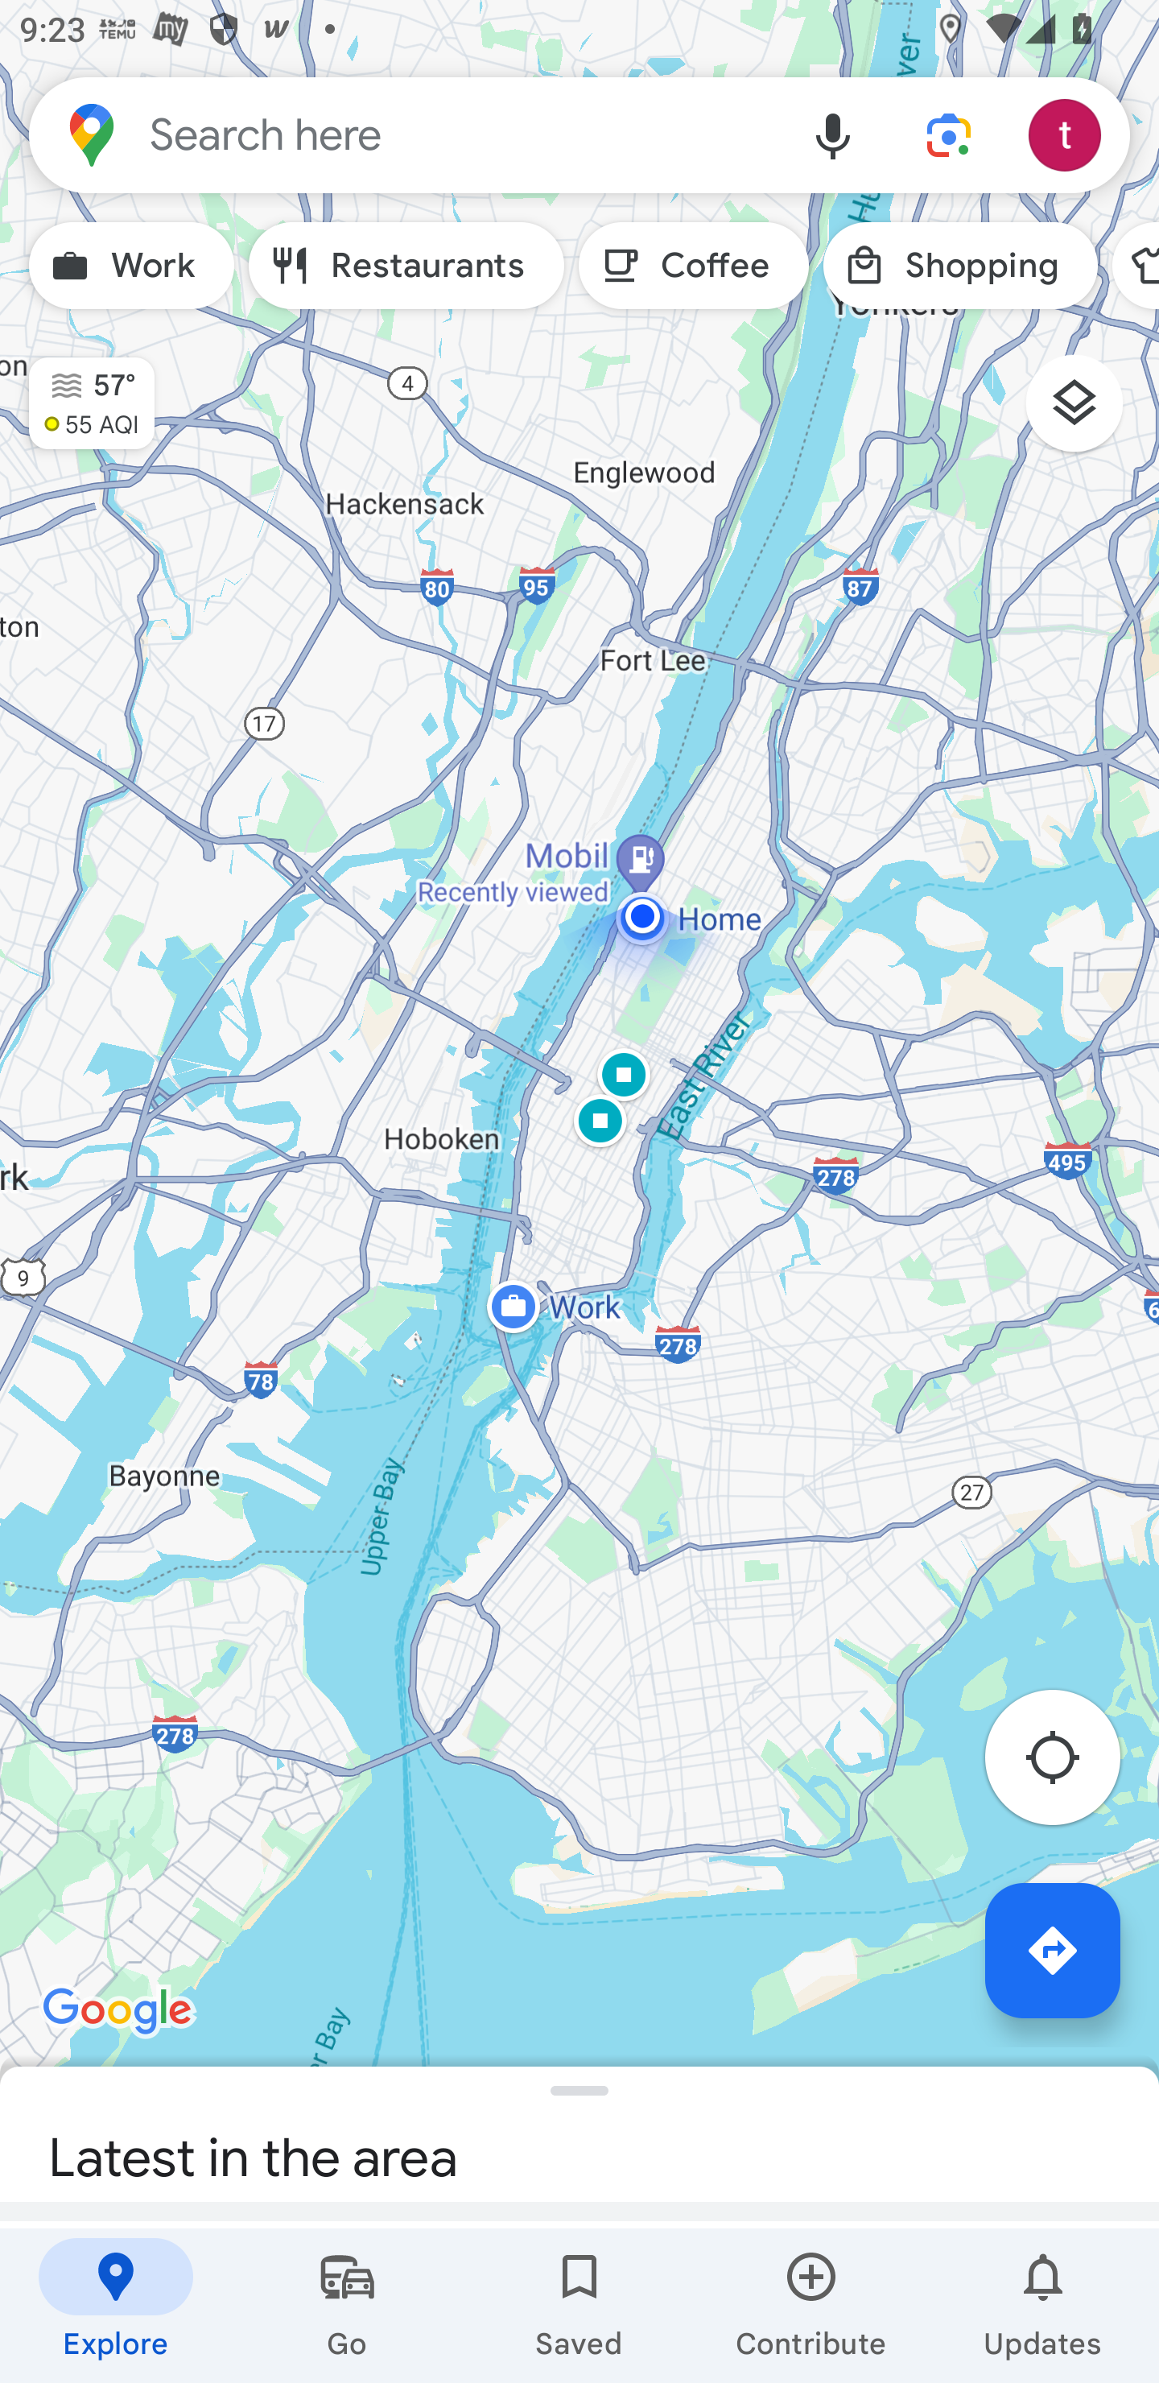 This screenshot has height=2383, width=1159. Describe the element at coordinates (579, 2306) in the screenshot. I see `Saved` at that location.